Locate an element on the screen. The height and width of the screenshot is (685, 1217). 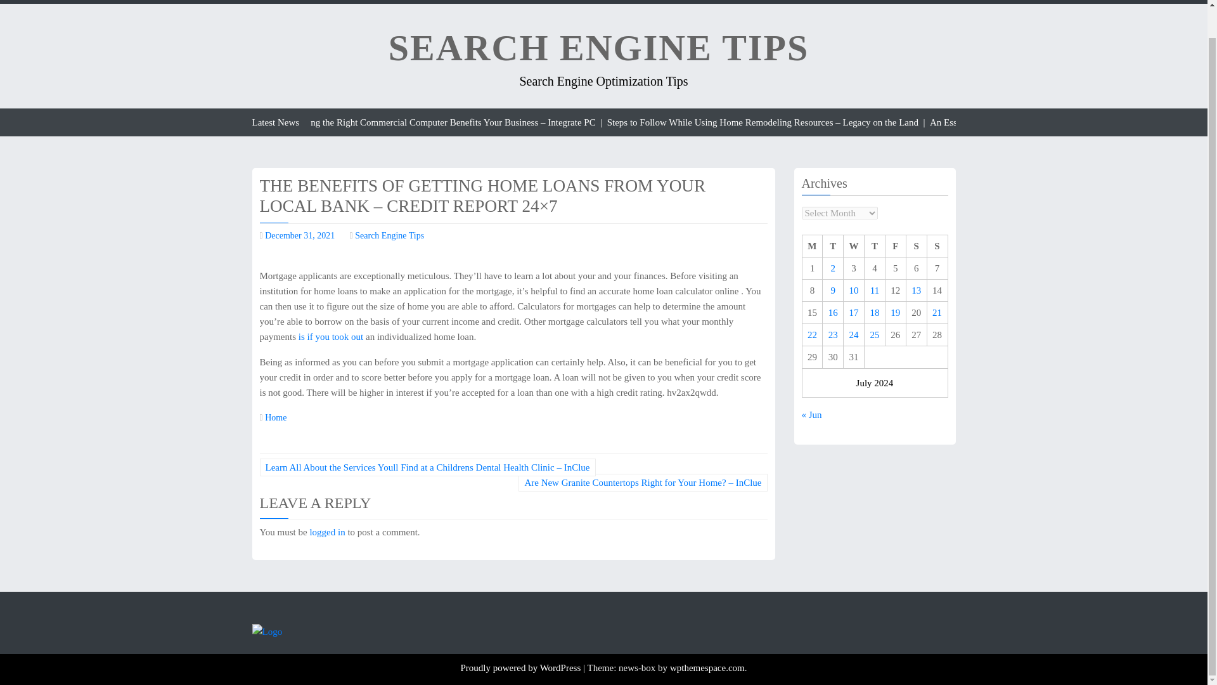
wpthemespace.com is located at coordinates (707, 667).